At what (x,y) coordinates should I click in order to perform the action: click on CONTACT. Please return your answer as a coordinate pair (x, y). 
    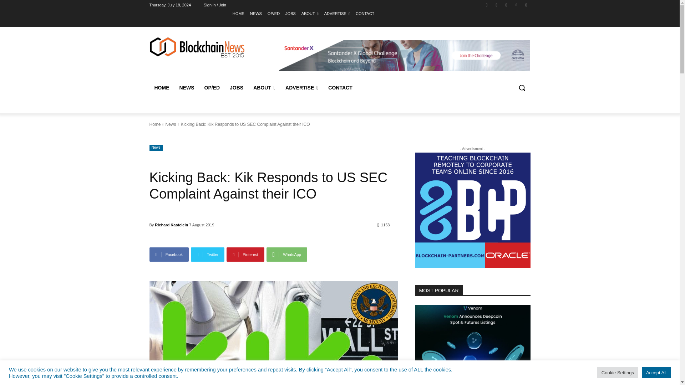
    Looking at the image, I should click on (365, 13).